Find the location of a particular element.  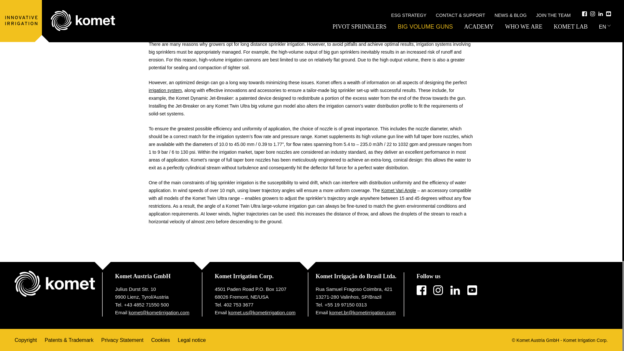

irrigation system is located at coordinates (165, 90).